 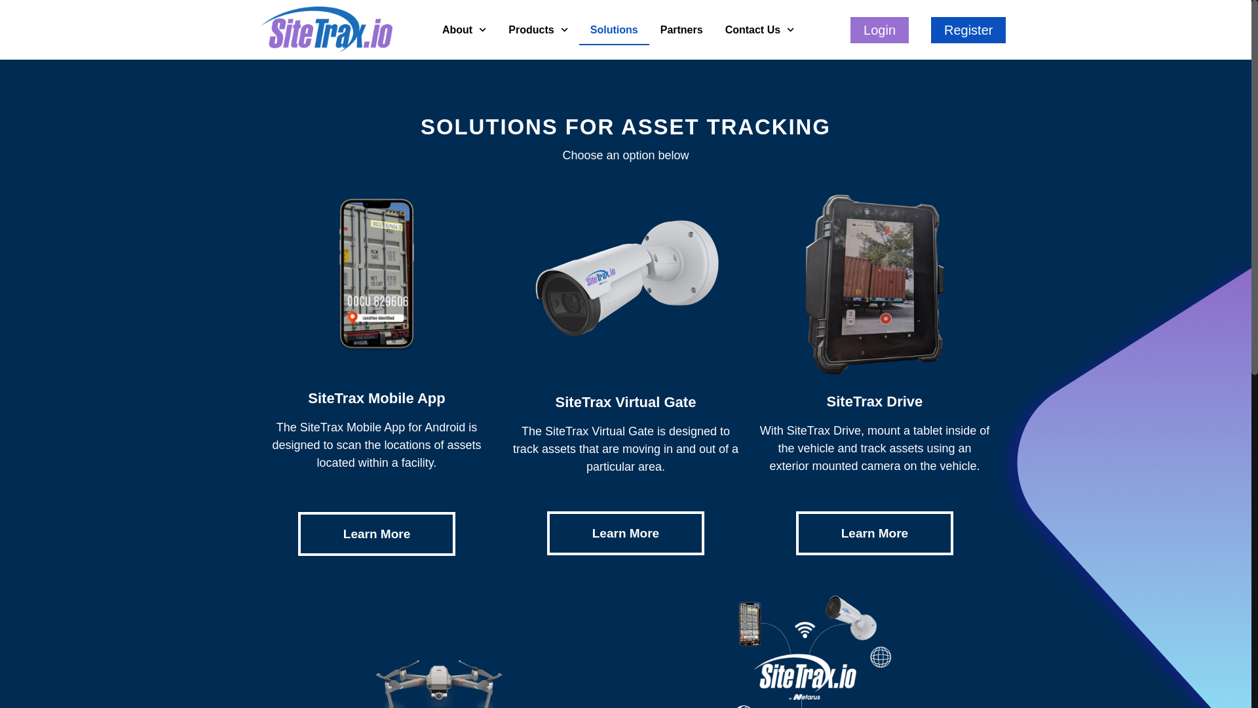 I want to click on Partners, so click(x=681, y=30).